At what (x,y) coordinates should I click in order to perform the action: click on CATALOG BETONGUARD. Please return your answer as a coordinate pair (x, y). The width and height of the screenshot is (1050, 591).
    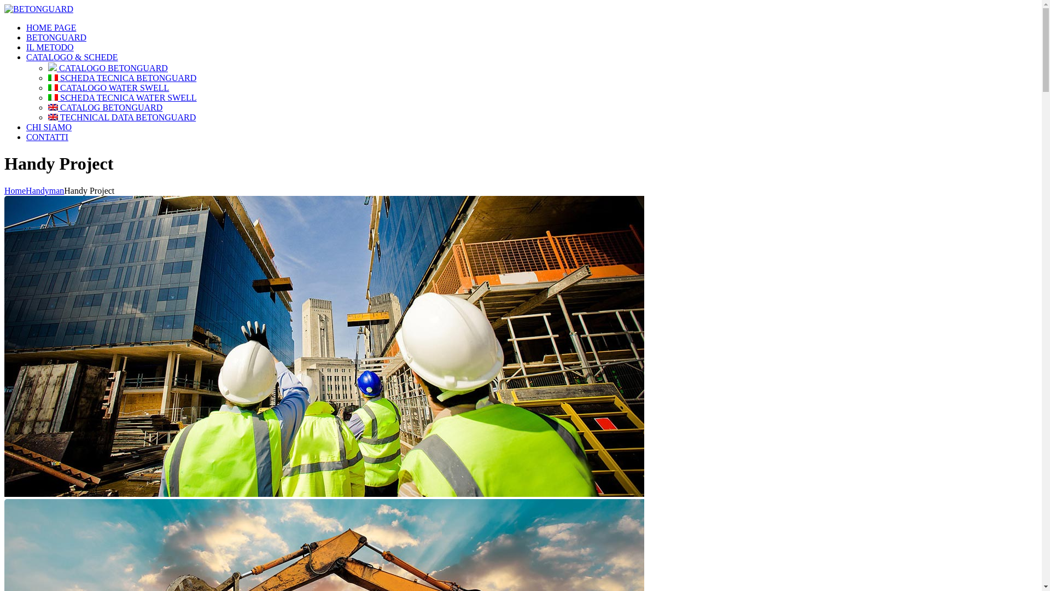
    Looking at the image, I should click on (105, 107).